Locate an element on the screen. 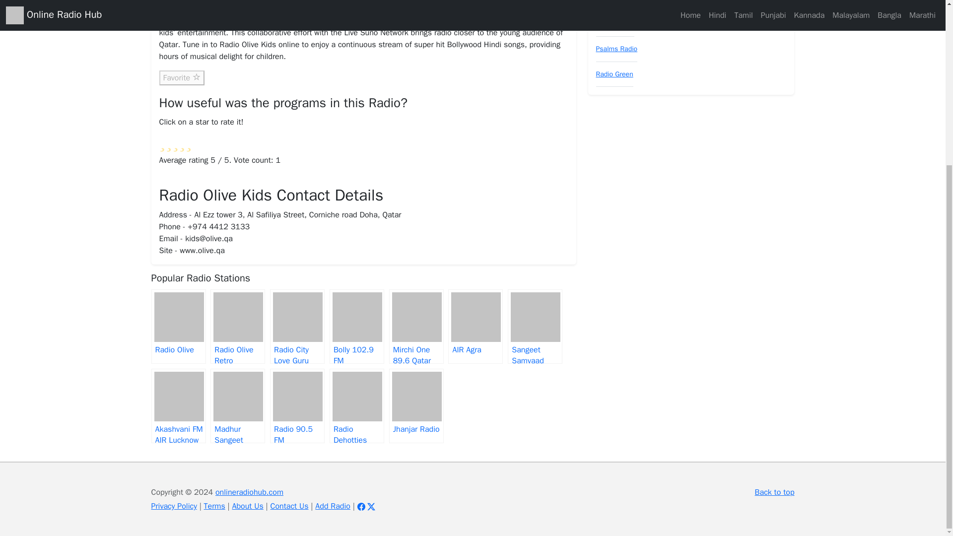  Radio Green is located at coordinates (614, 74).